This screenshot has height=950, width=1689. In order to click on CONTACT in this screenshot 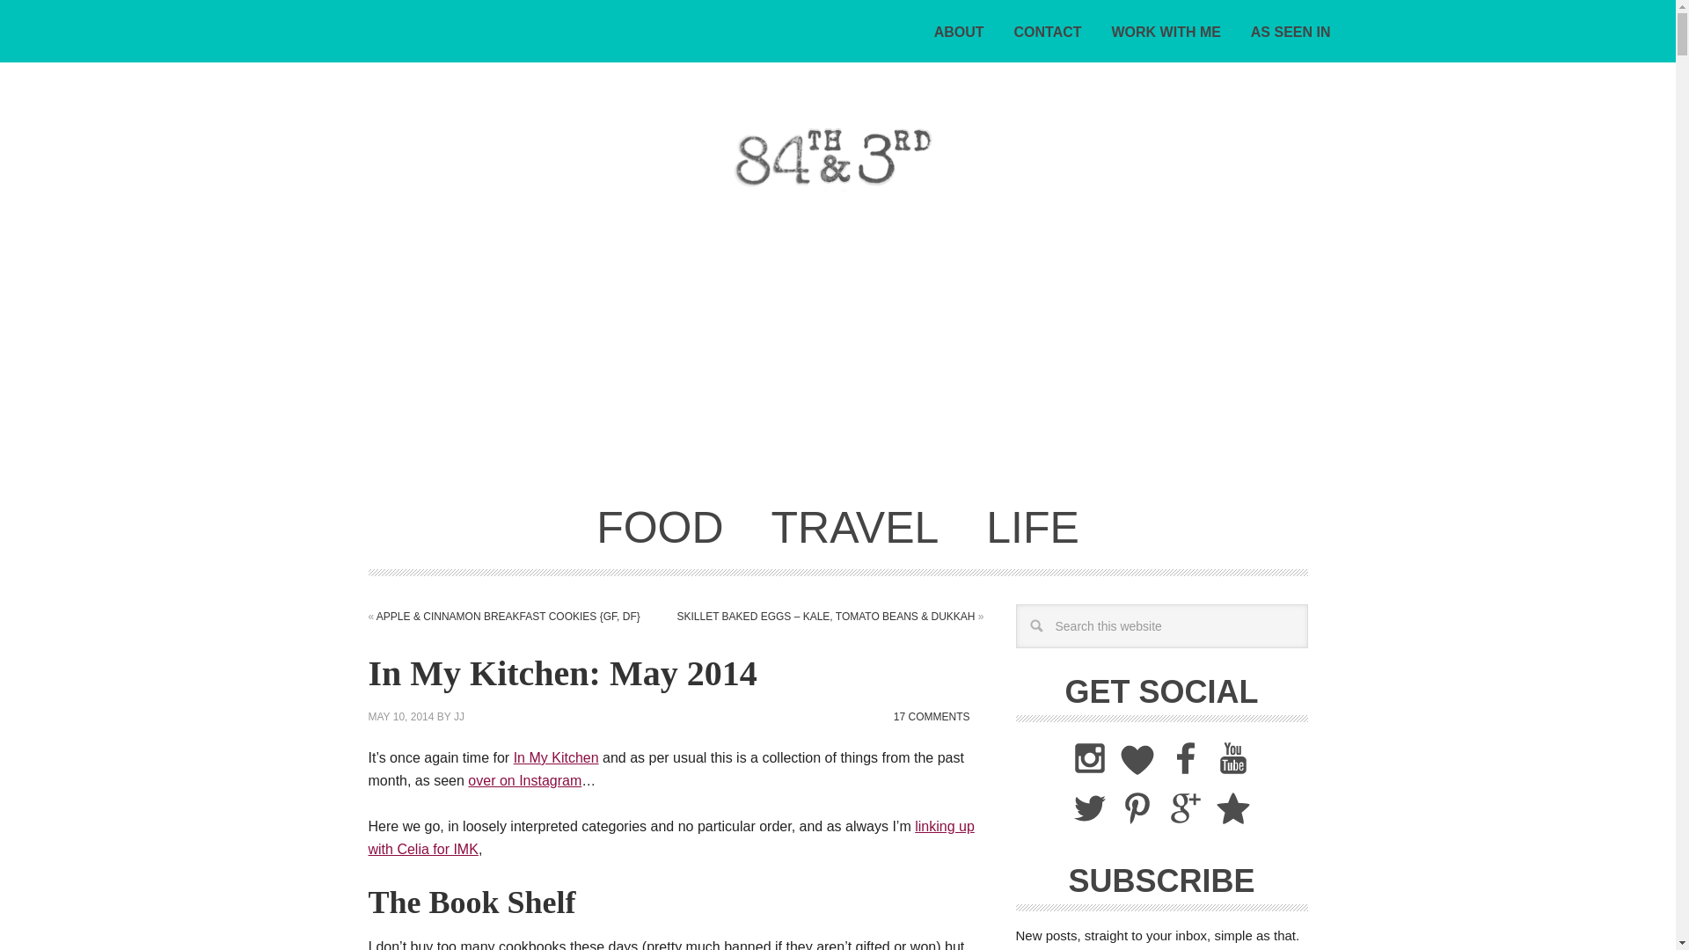, I will do `click(1048, 33)`.